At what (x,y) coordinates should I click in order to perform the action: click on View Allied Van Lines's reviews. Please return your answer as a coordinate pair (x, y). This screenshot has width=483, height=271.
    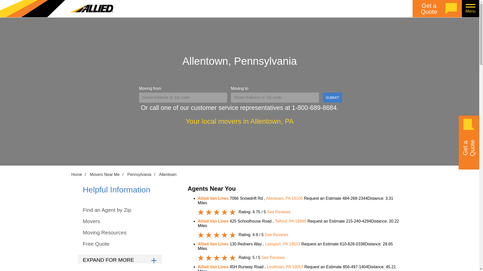
    Looking at the image, I should click on (278, 212).